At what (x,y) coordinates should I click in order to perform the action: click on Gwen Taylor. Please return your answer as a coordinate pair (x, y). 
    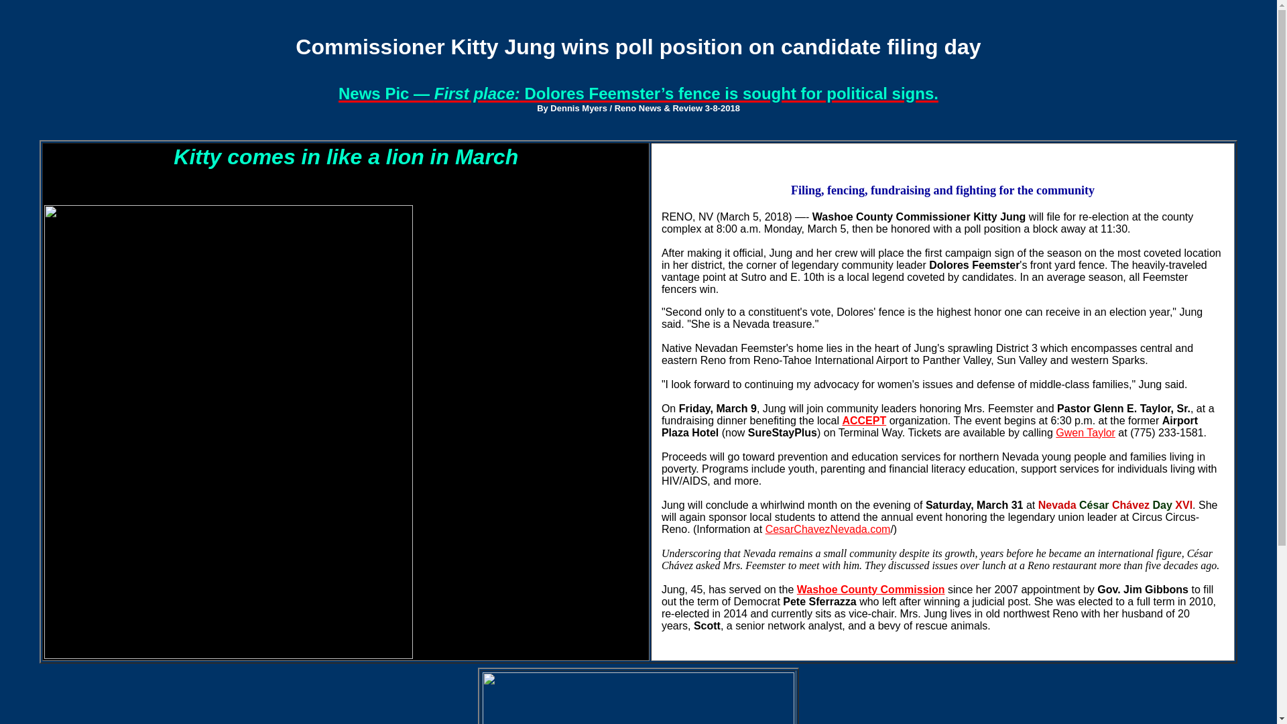
    Looking at the image, I should click on (1085, 432).